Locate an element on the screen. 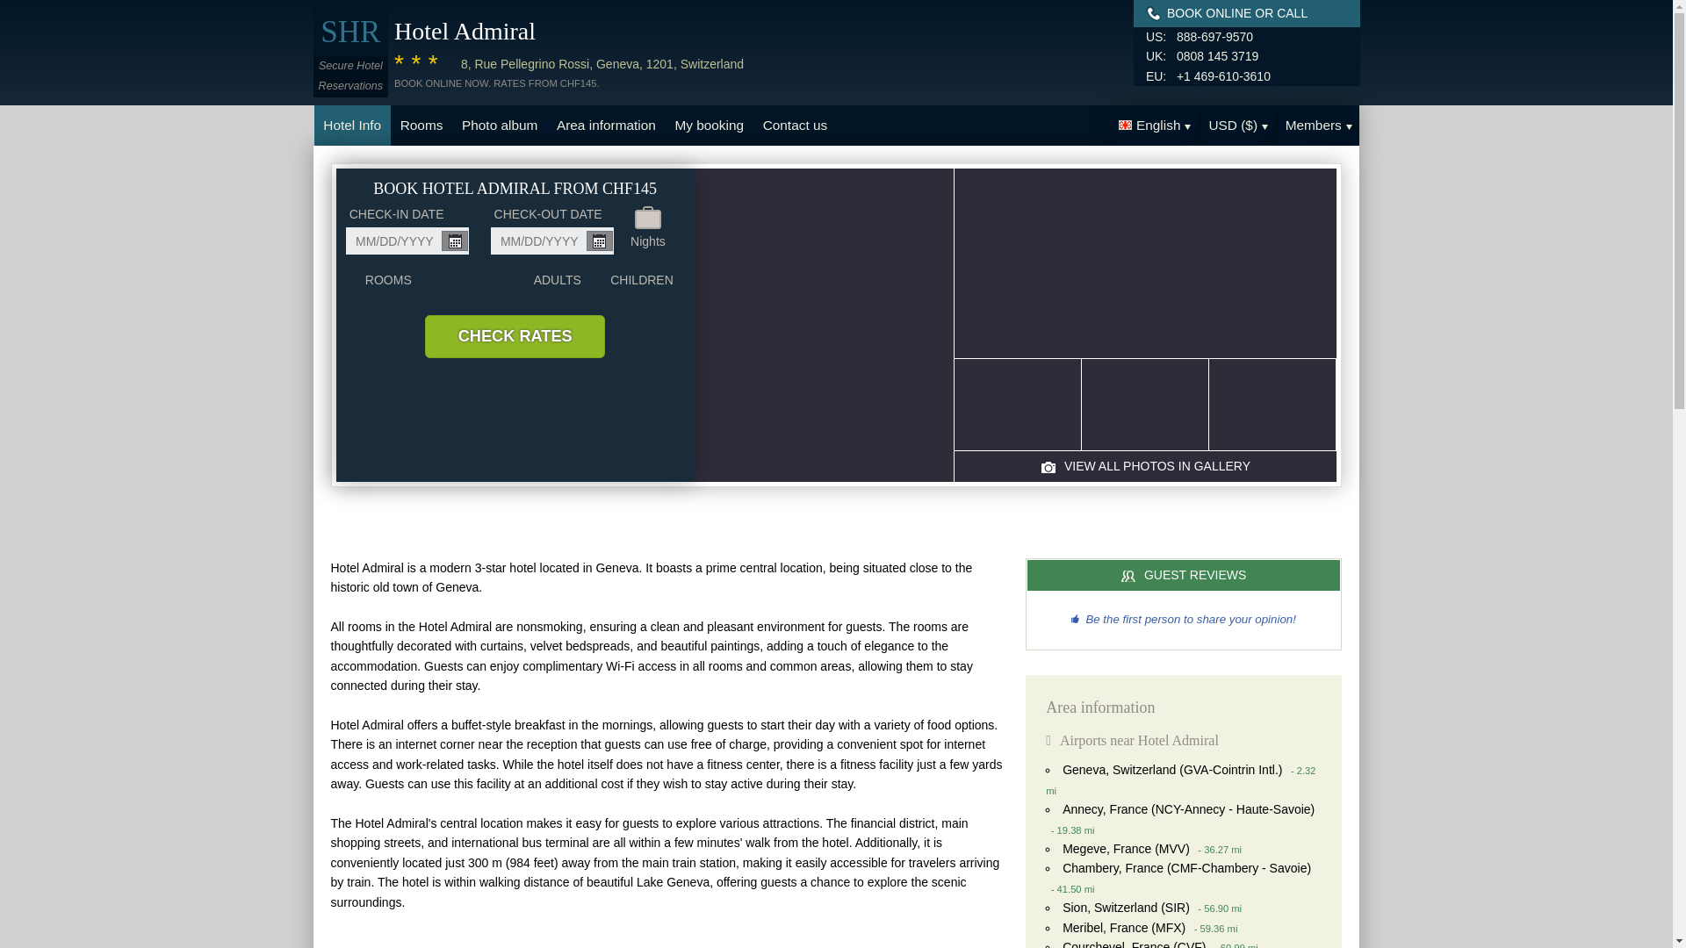  Area information is located at coordinates (605, 125).